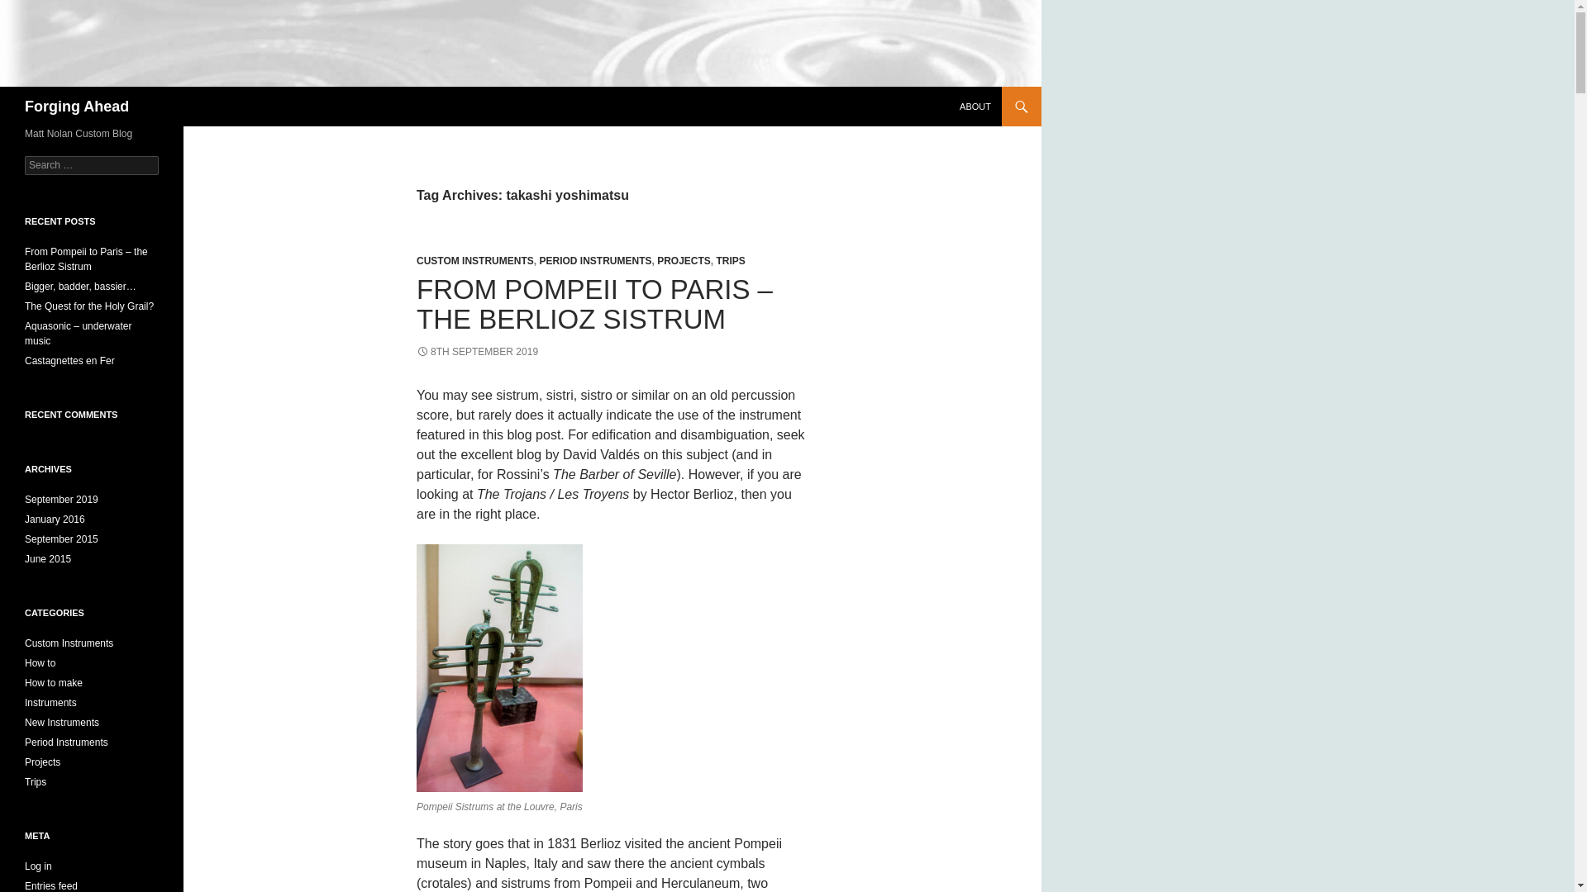 This screenshot has height=892, width=1587. Describe the element at coordinates (729, 260) in the screenshot. I see `TRIPS` at that location.